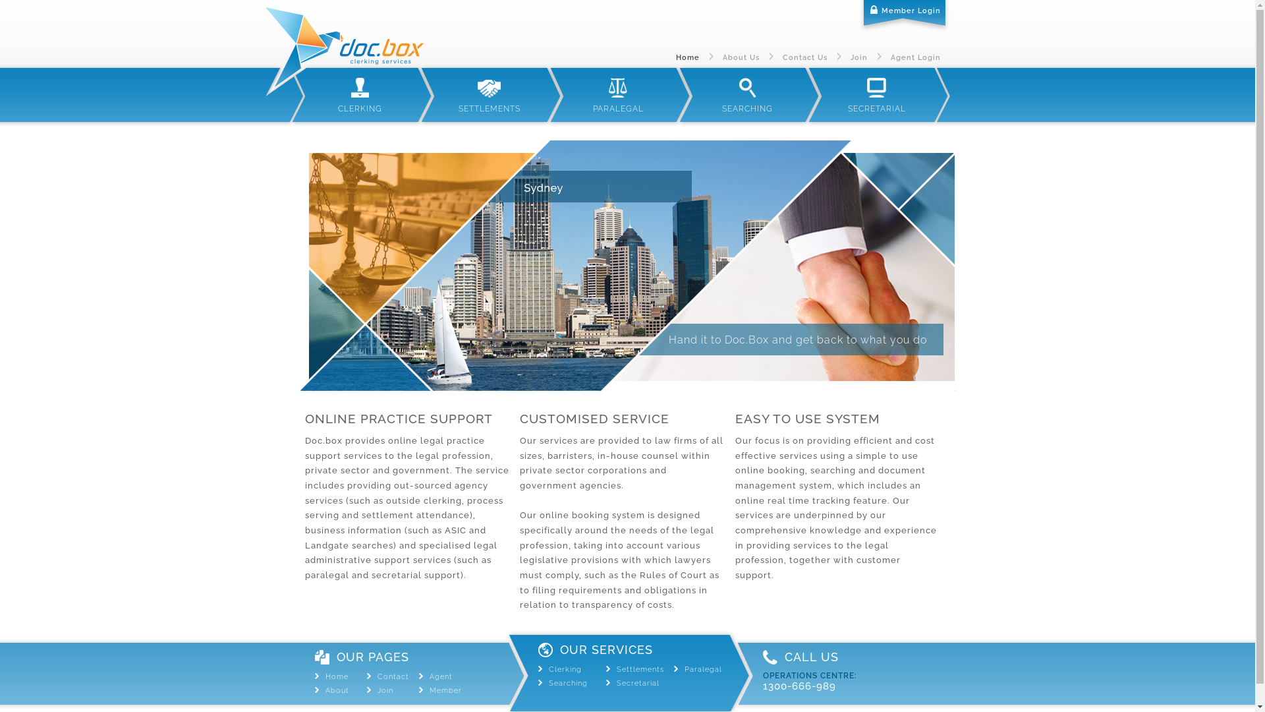 This screenshot has height=712, width=1265. What do you see at coordinates (489, 95) in the screenshot?
I see `SETTLEMENTS` at bounding box center [489, 95].